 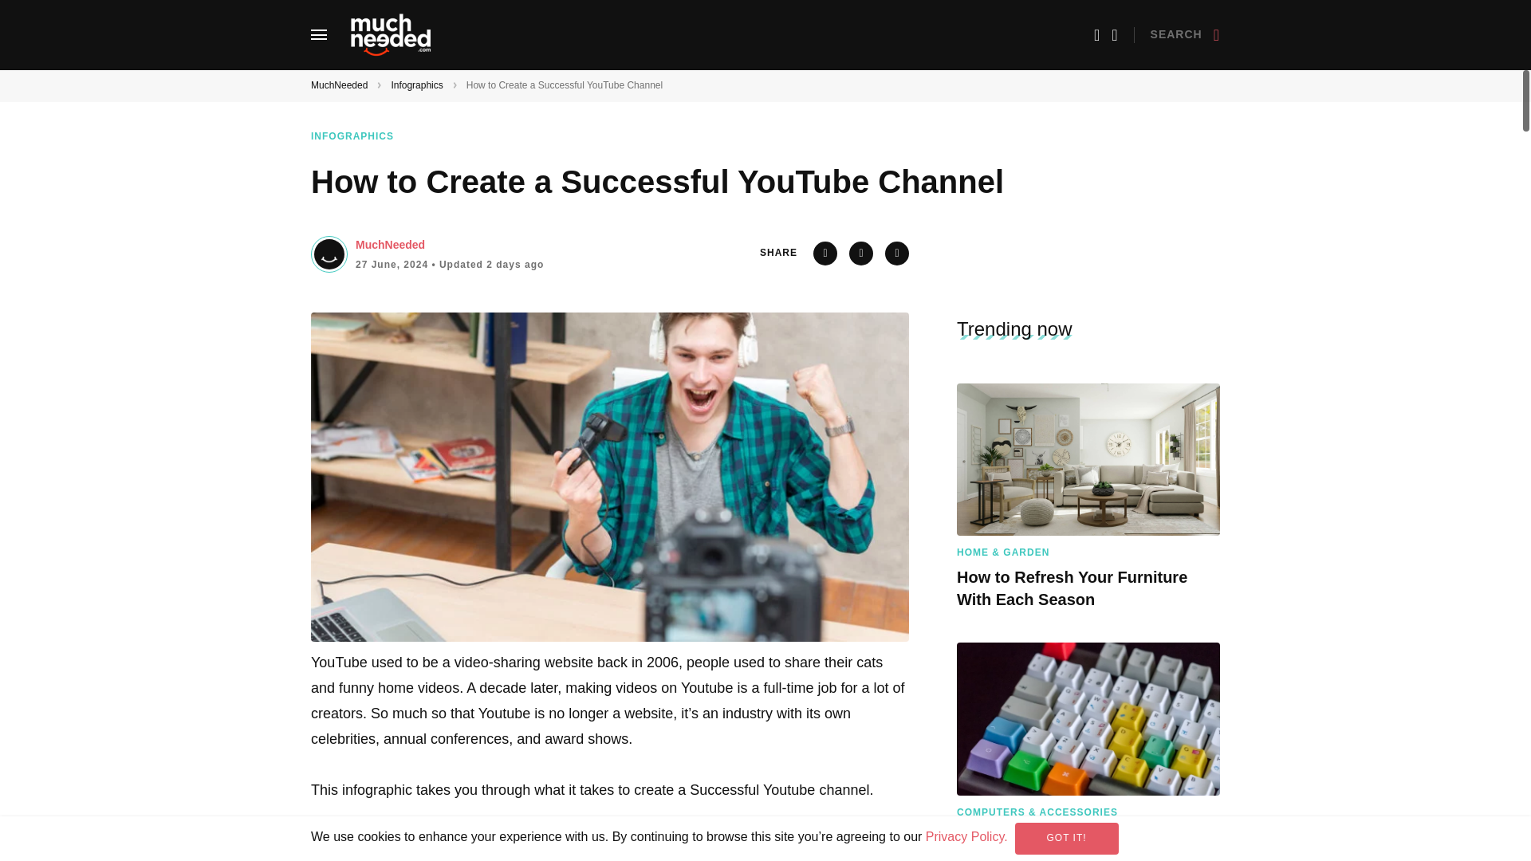 What do you see at coordinates (362, 136) in the screenshot?
I see `Infographics` at bounding box center [362, 136].